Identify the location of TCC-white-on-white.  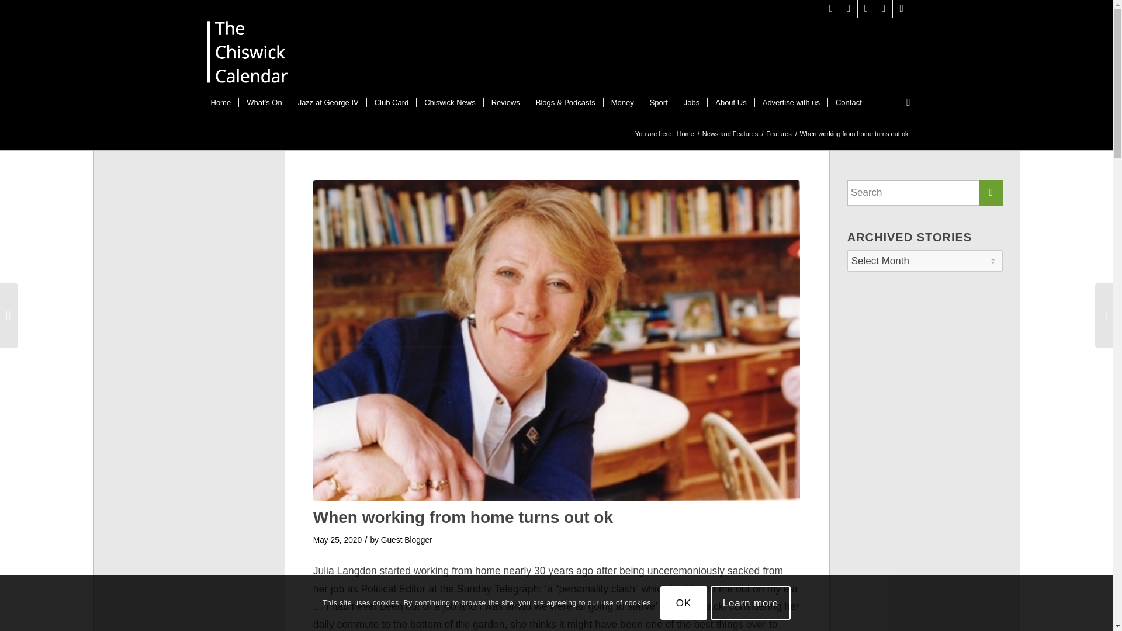
(248, 54).